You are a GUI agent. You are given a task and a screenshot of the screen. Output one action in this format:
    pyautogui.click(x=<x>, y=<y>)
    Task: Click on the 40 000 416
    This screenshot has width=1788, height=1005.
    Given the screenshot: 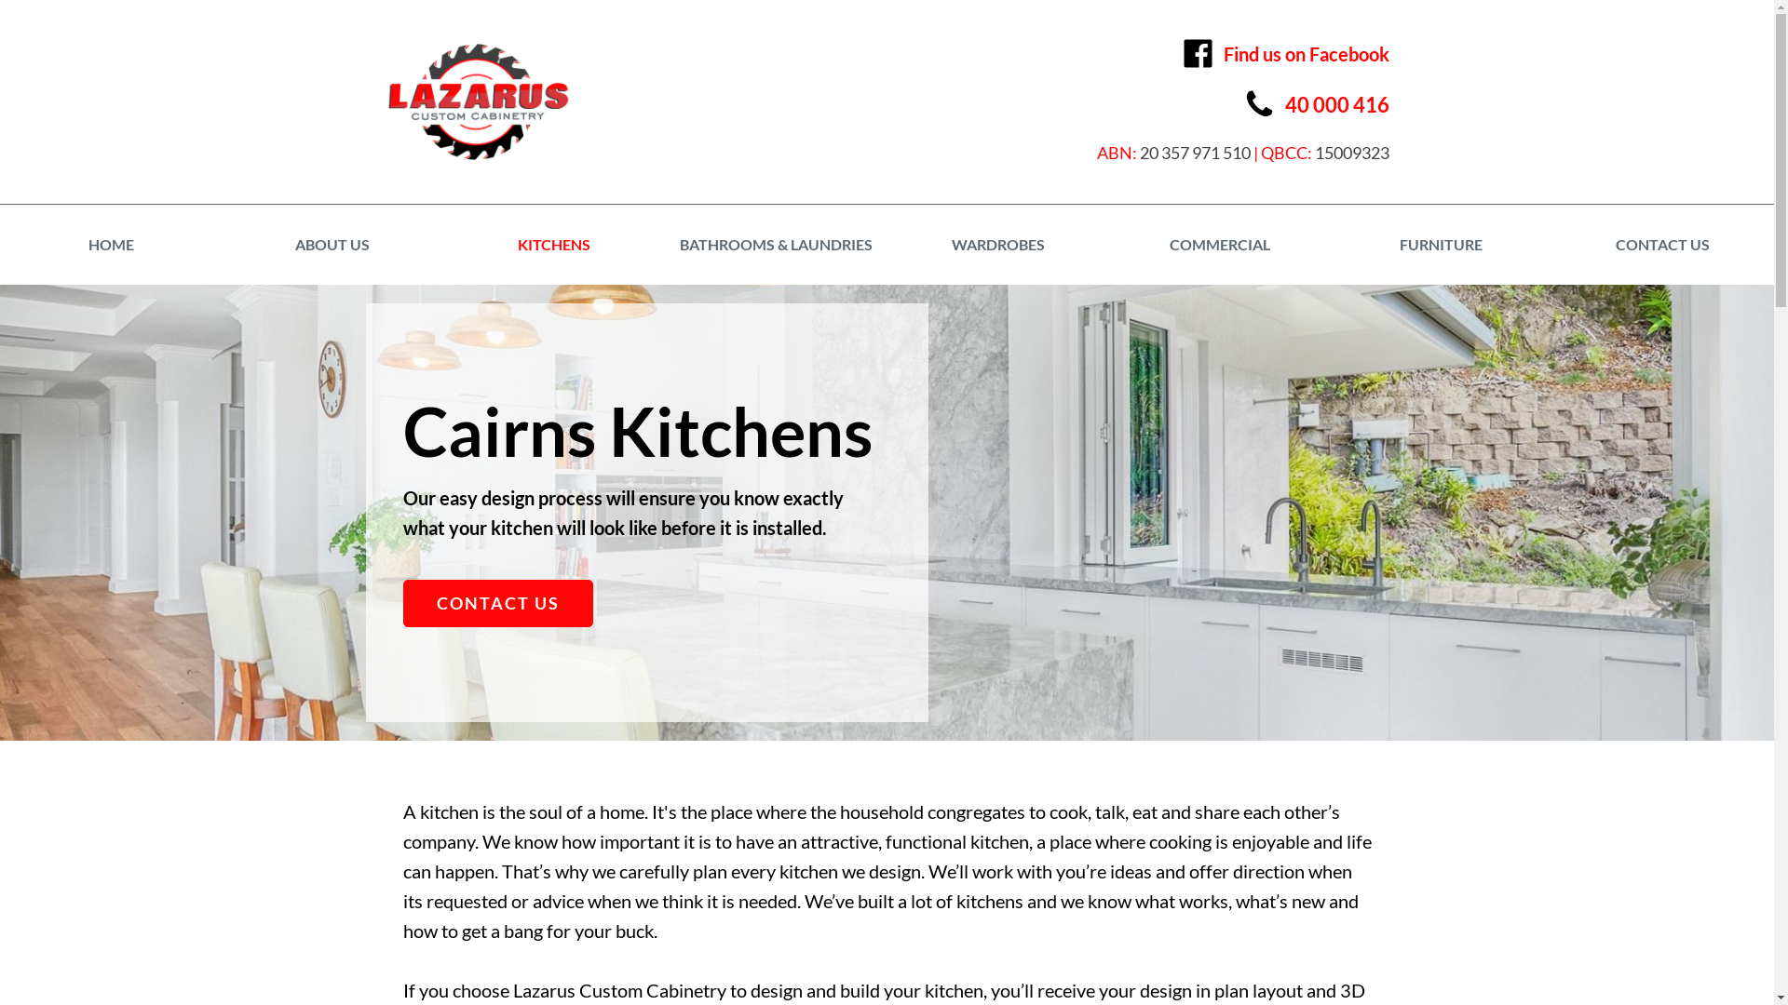 What is the action you would take?
    pyautogui.click(x=1317, y=104)
    